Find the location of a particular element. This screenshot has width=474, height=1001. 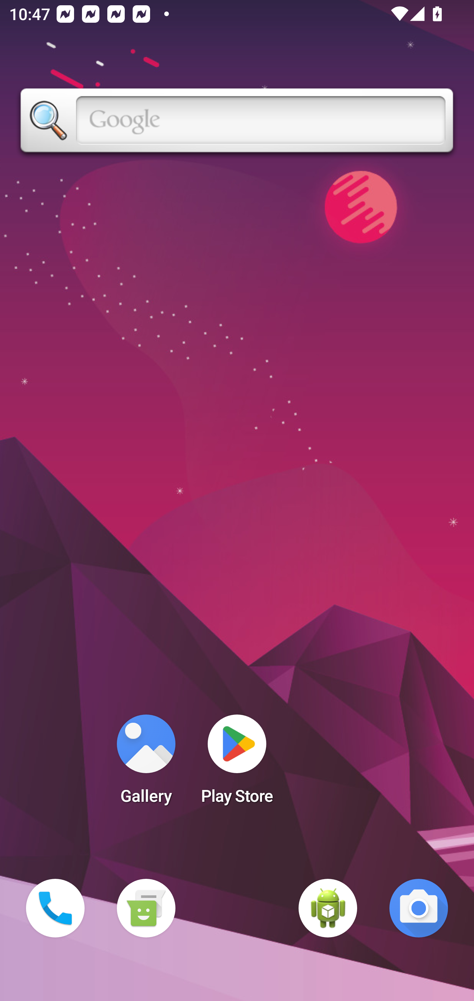

Play Store is located at coordinates (237, 763).